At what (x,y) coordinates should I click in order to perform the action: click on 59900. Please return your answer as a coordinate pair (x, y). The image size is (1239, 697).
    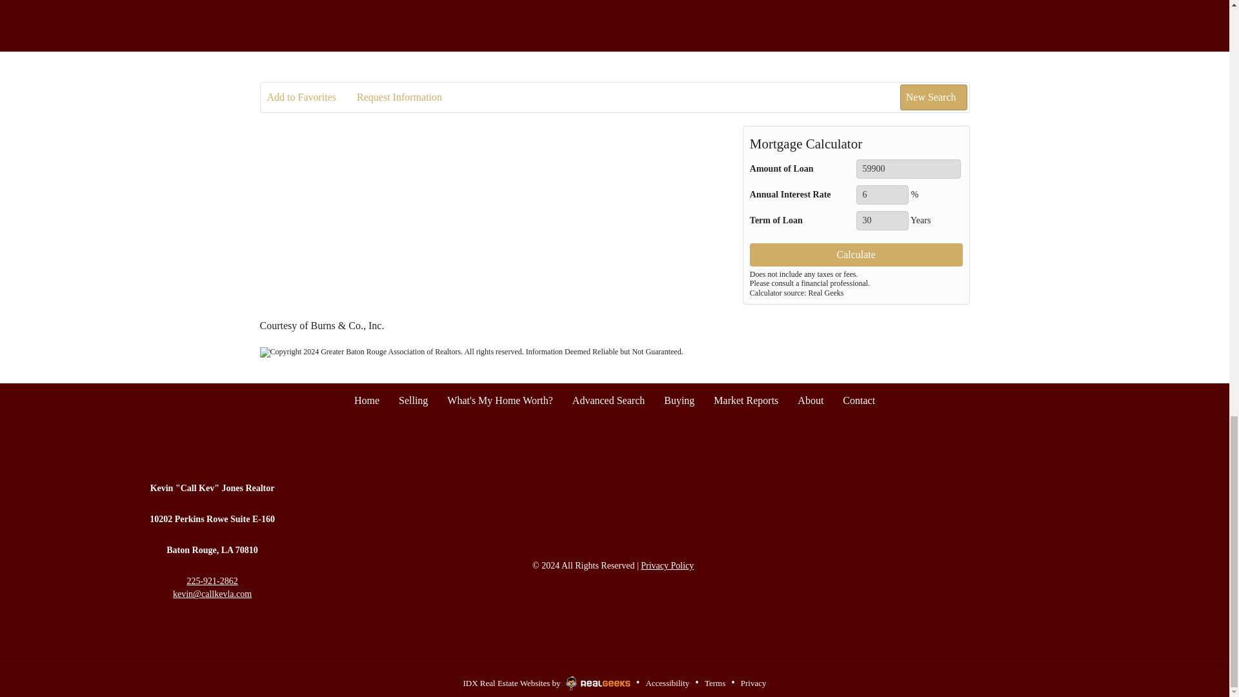
    Looking at the image, I should click on (909, 169).